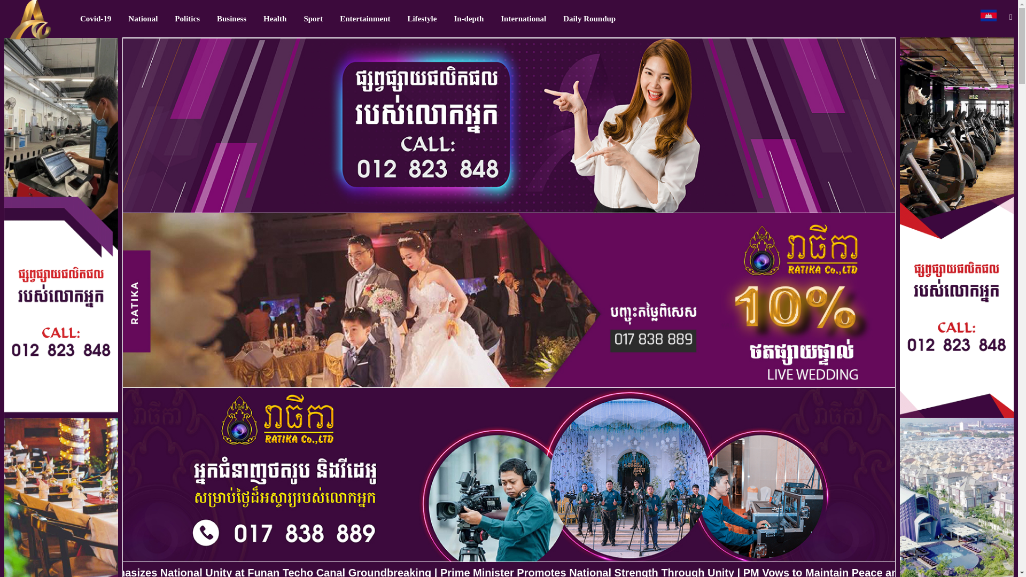  I want to click on Entertainment, so click(365, 19).